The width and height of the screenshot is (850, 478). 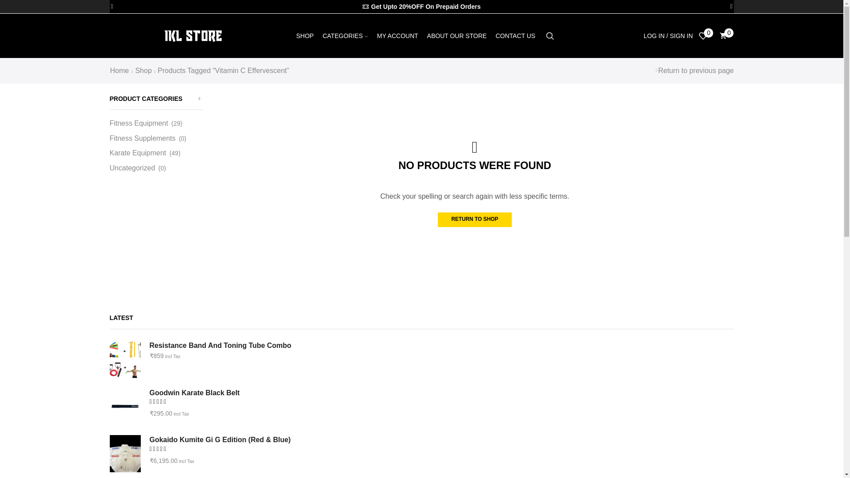 What do you see at coordinates (706, 35) in the screenshot?
I see `0` at bounding box center [706, 35].